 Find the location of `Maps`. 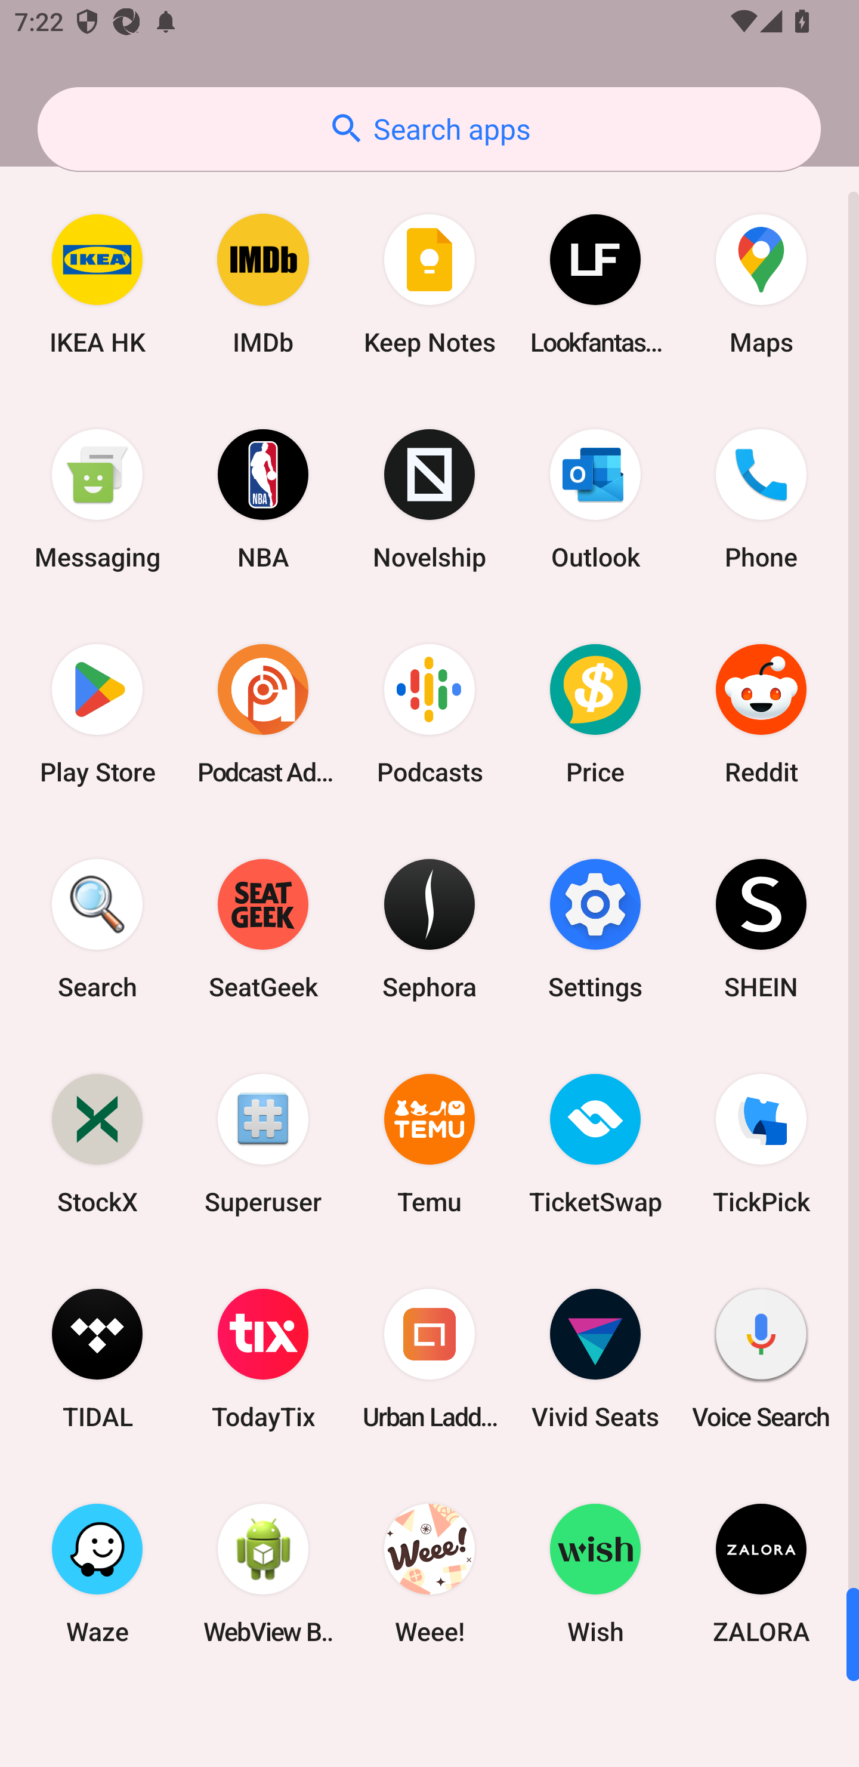

Maps is located at coordinates (761, 284).